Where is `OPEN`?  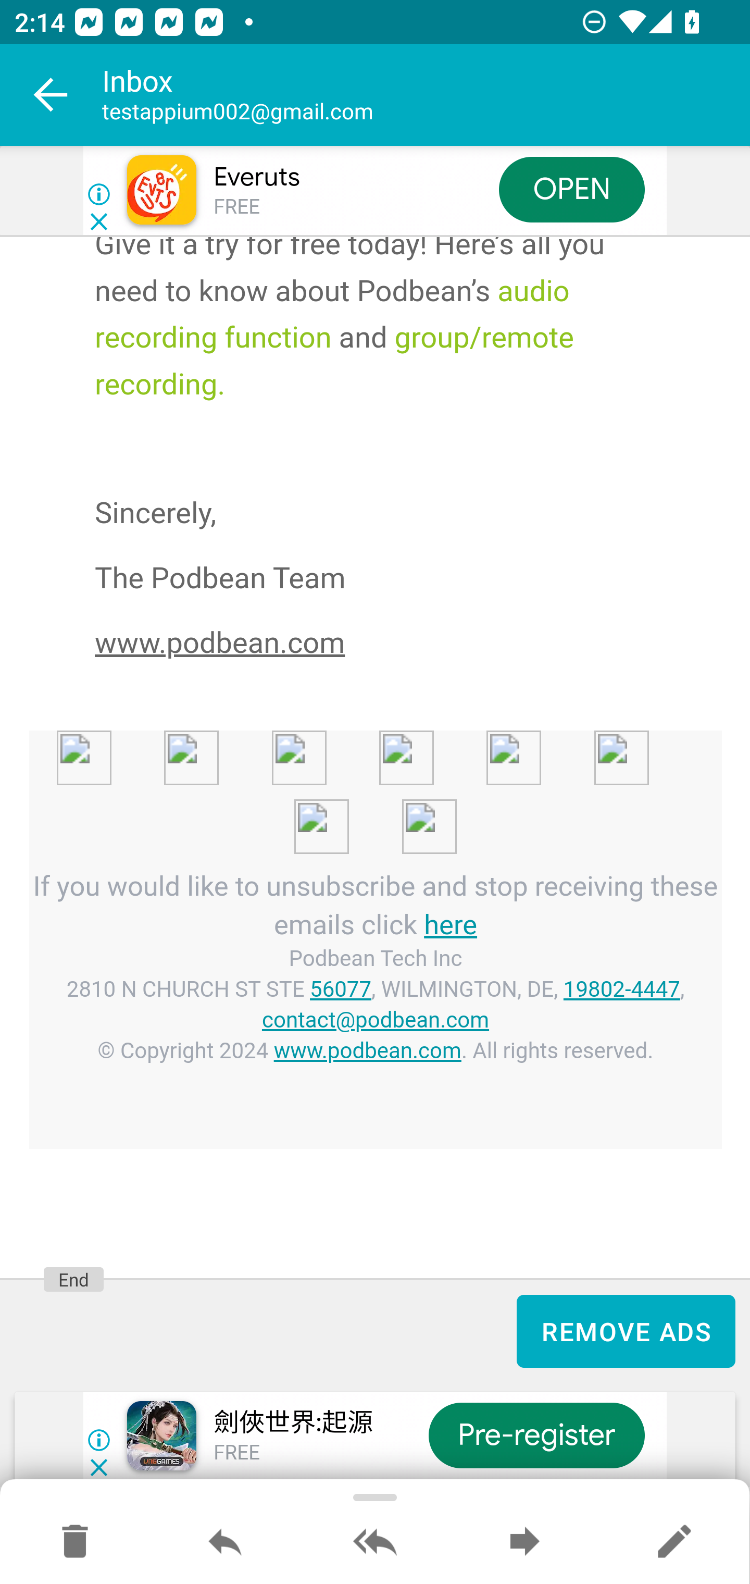
OPEN is located at coordinates (572, 189).